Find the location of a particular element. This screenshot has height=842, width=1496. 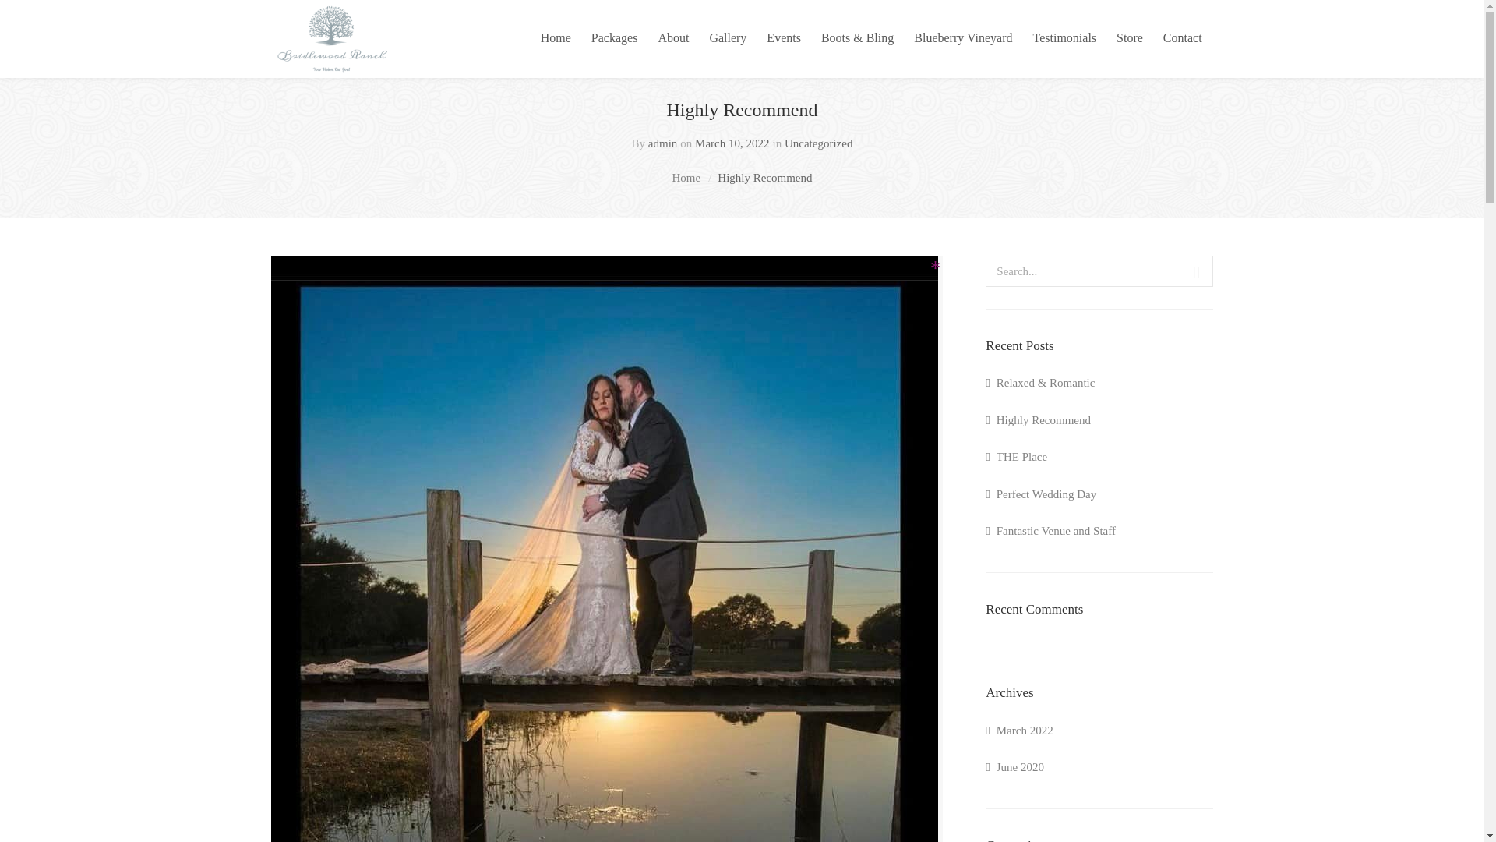

Gallery is located at coordinates (728, 39).